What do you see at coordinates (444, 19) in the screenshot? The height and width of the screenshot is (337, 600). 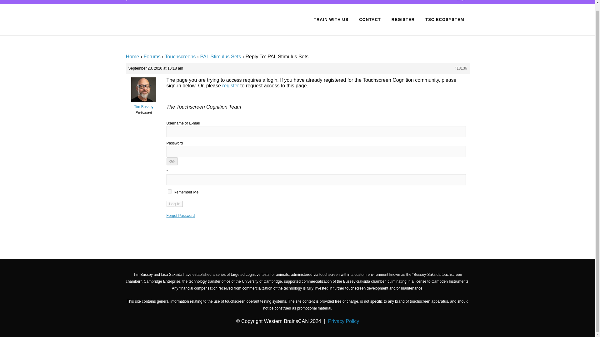 I see `TSC ECOSYSTEM` at bounding box center [444, 19].